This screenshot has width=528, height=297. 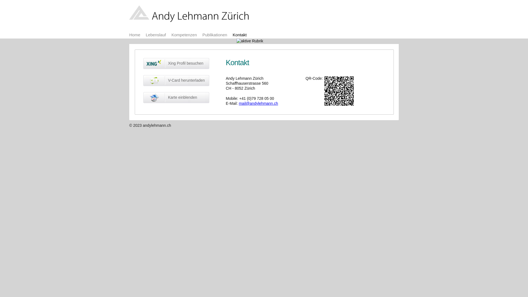 What do you see at coordinates (135, 35) in the screenshot?
I see `Home` at bounding box center [135, 35].